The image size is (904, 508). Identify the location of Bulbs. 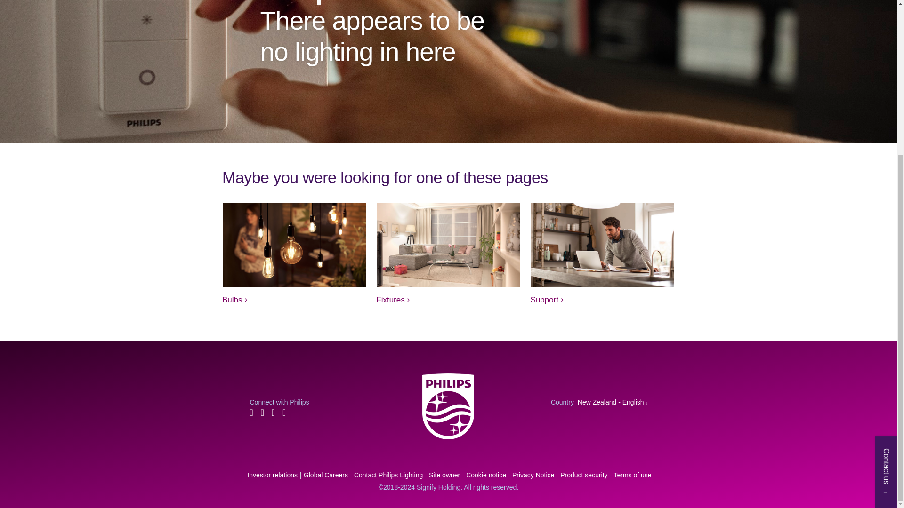
(234, 300).